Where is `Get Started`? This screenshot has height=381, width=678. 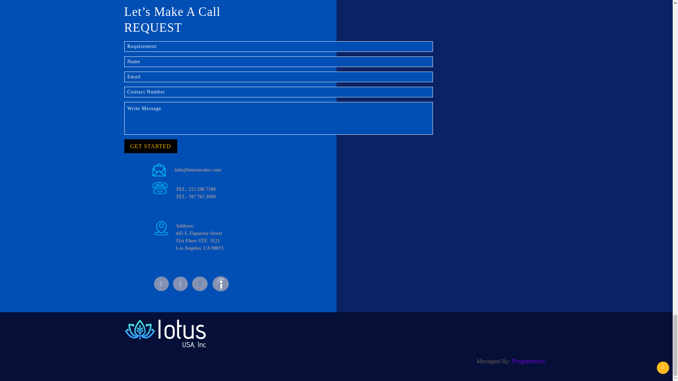 Get Started is located at coordinates (150, 146).